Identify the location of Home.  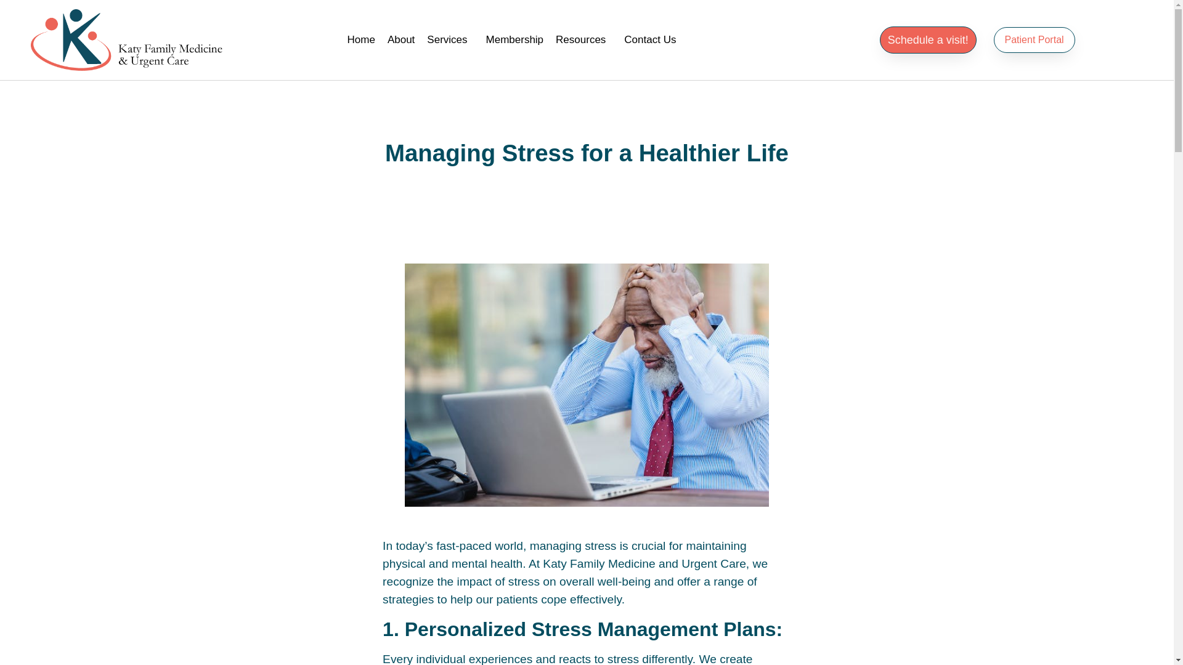
(361, 39).